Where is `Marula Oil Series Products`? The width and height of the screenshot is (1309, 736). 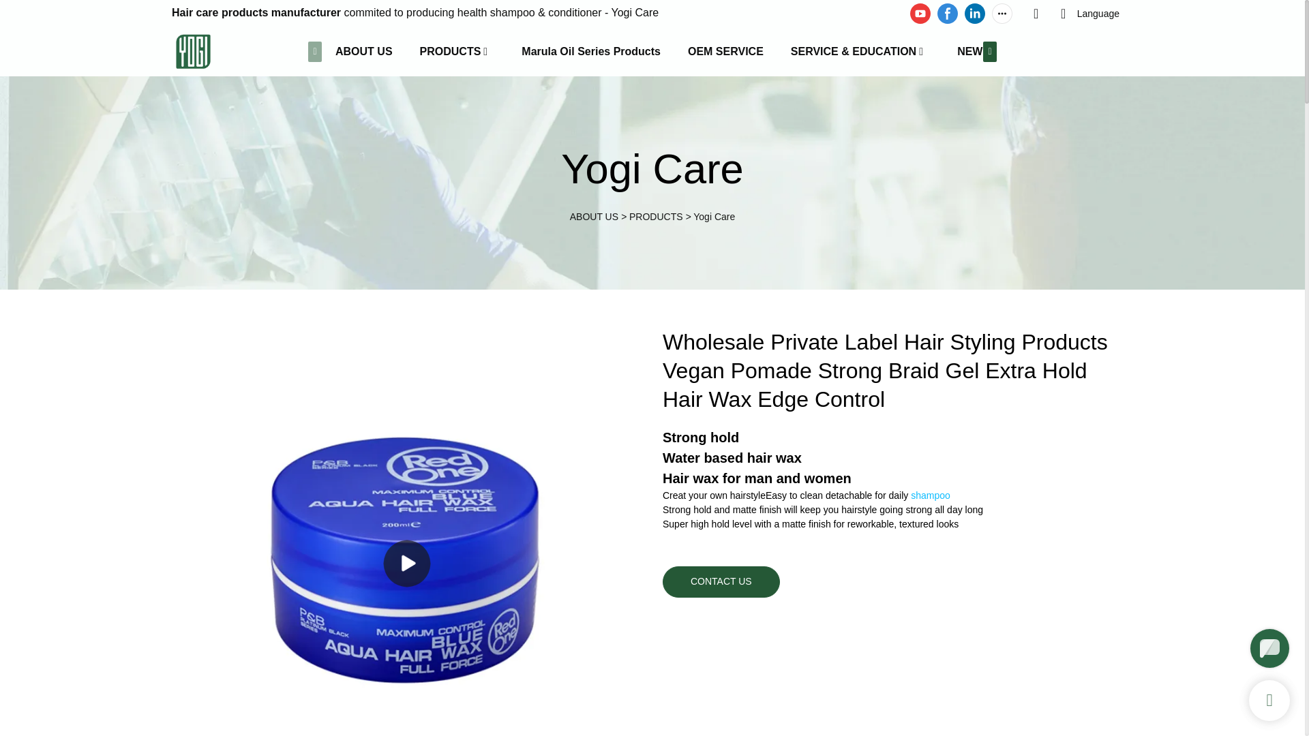 Marula Oil Series Products is located at coordinates (590, 52).